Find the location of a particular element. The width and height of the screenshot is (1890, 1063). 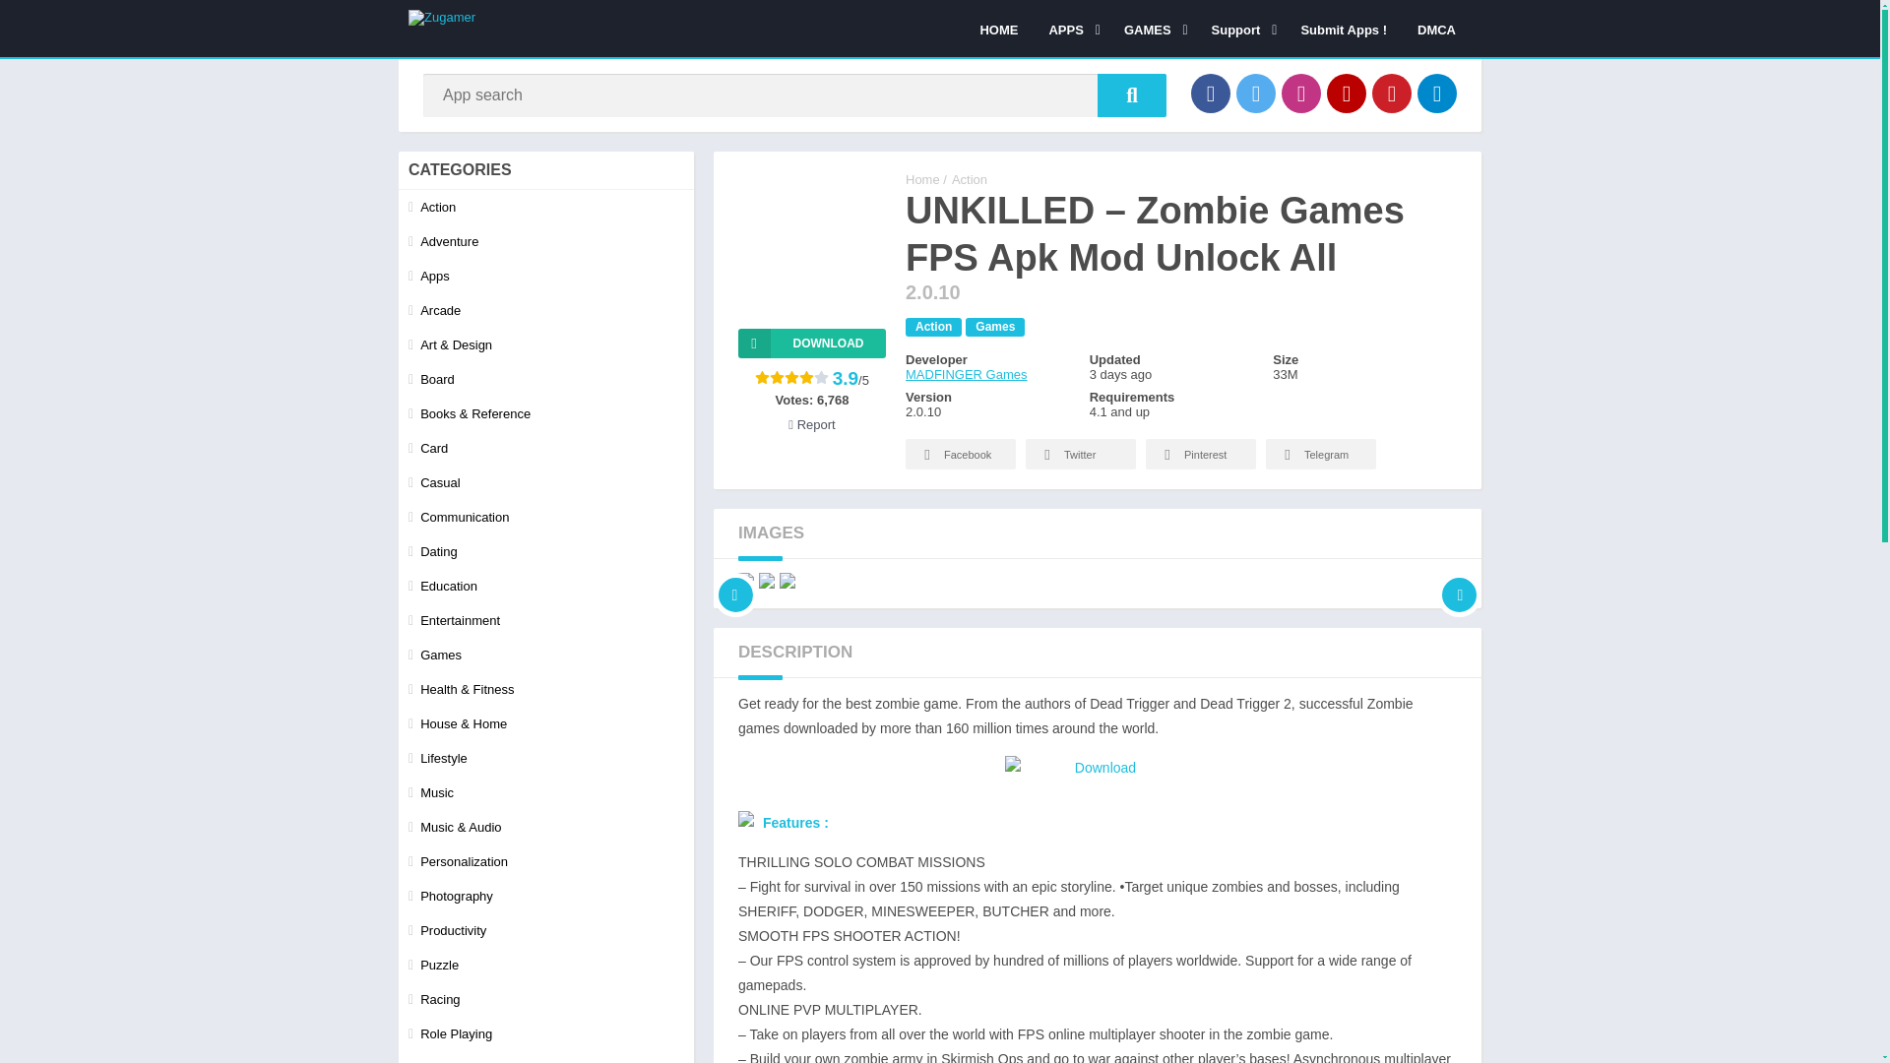

Zugamer is located at coordinates (921, 179).